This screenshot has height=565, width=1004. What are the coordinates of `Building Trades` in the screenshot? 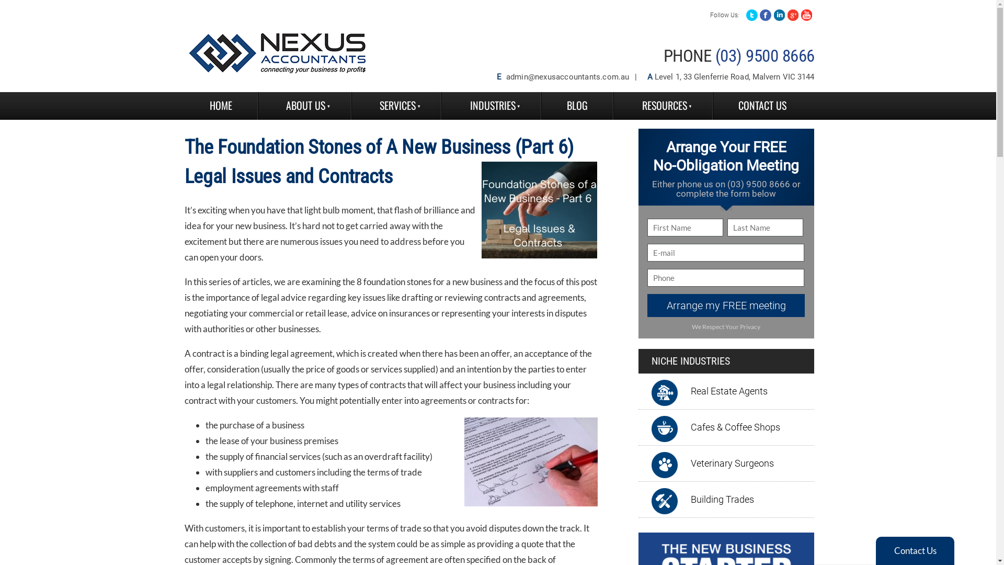 It's located at (725, 500).